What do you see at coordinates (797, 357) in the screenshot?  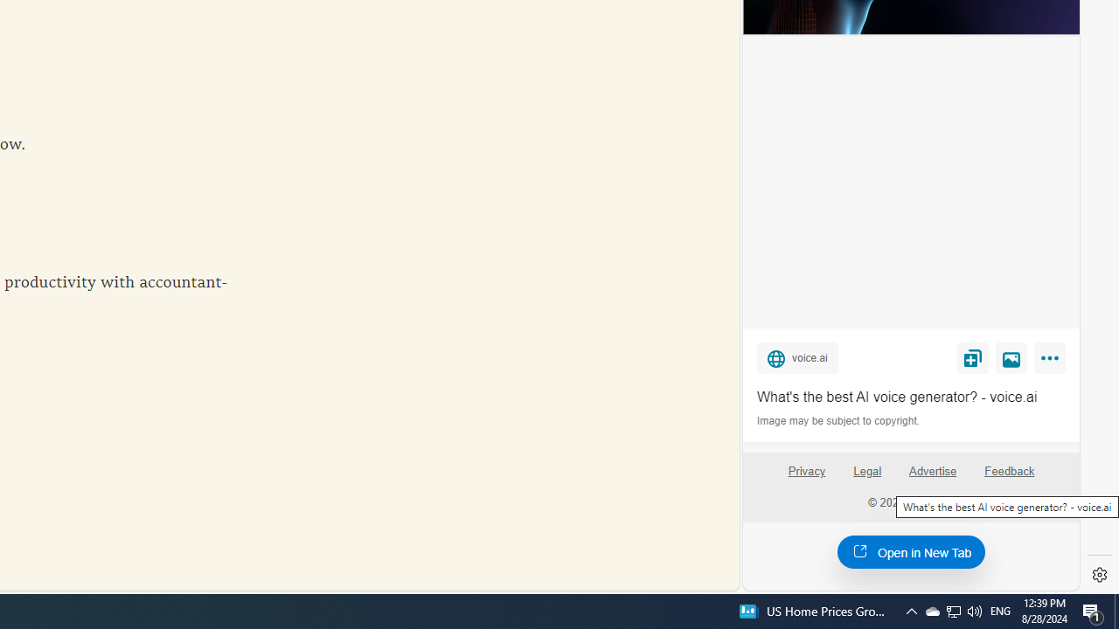 I see `voice.ai` at bounding box center [797, 357].